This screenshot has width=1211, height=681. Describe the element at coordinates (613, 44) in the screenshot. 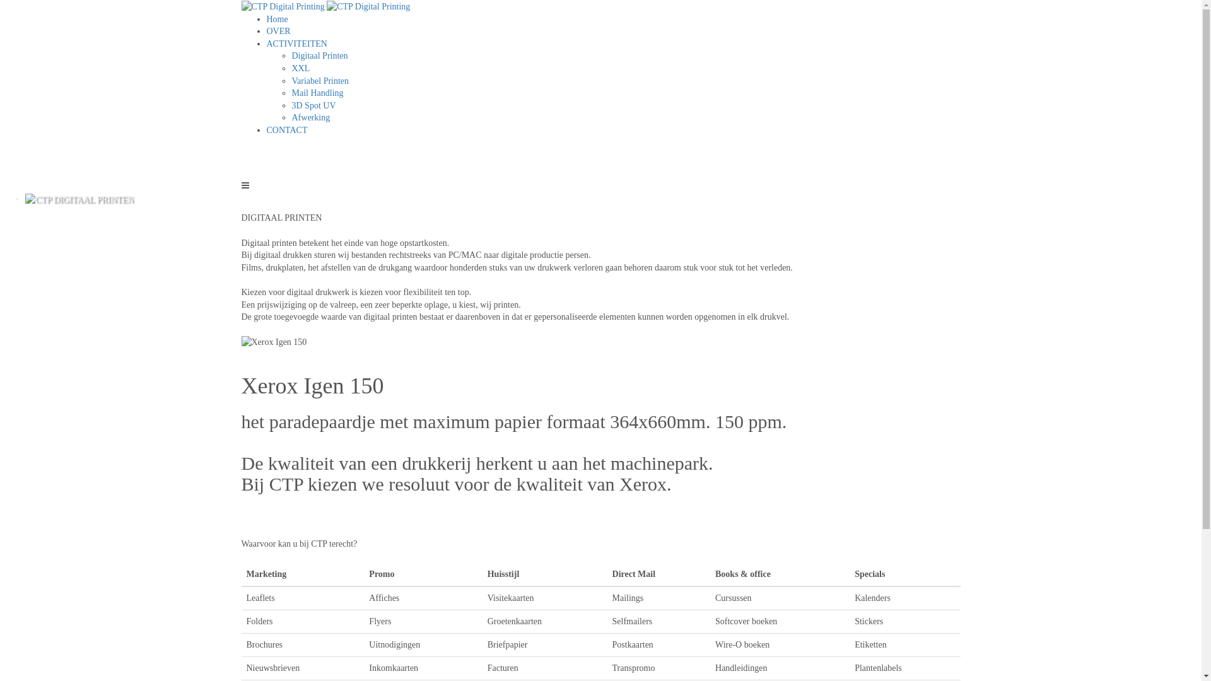

I see `ACTIVITEITEN` at that location.